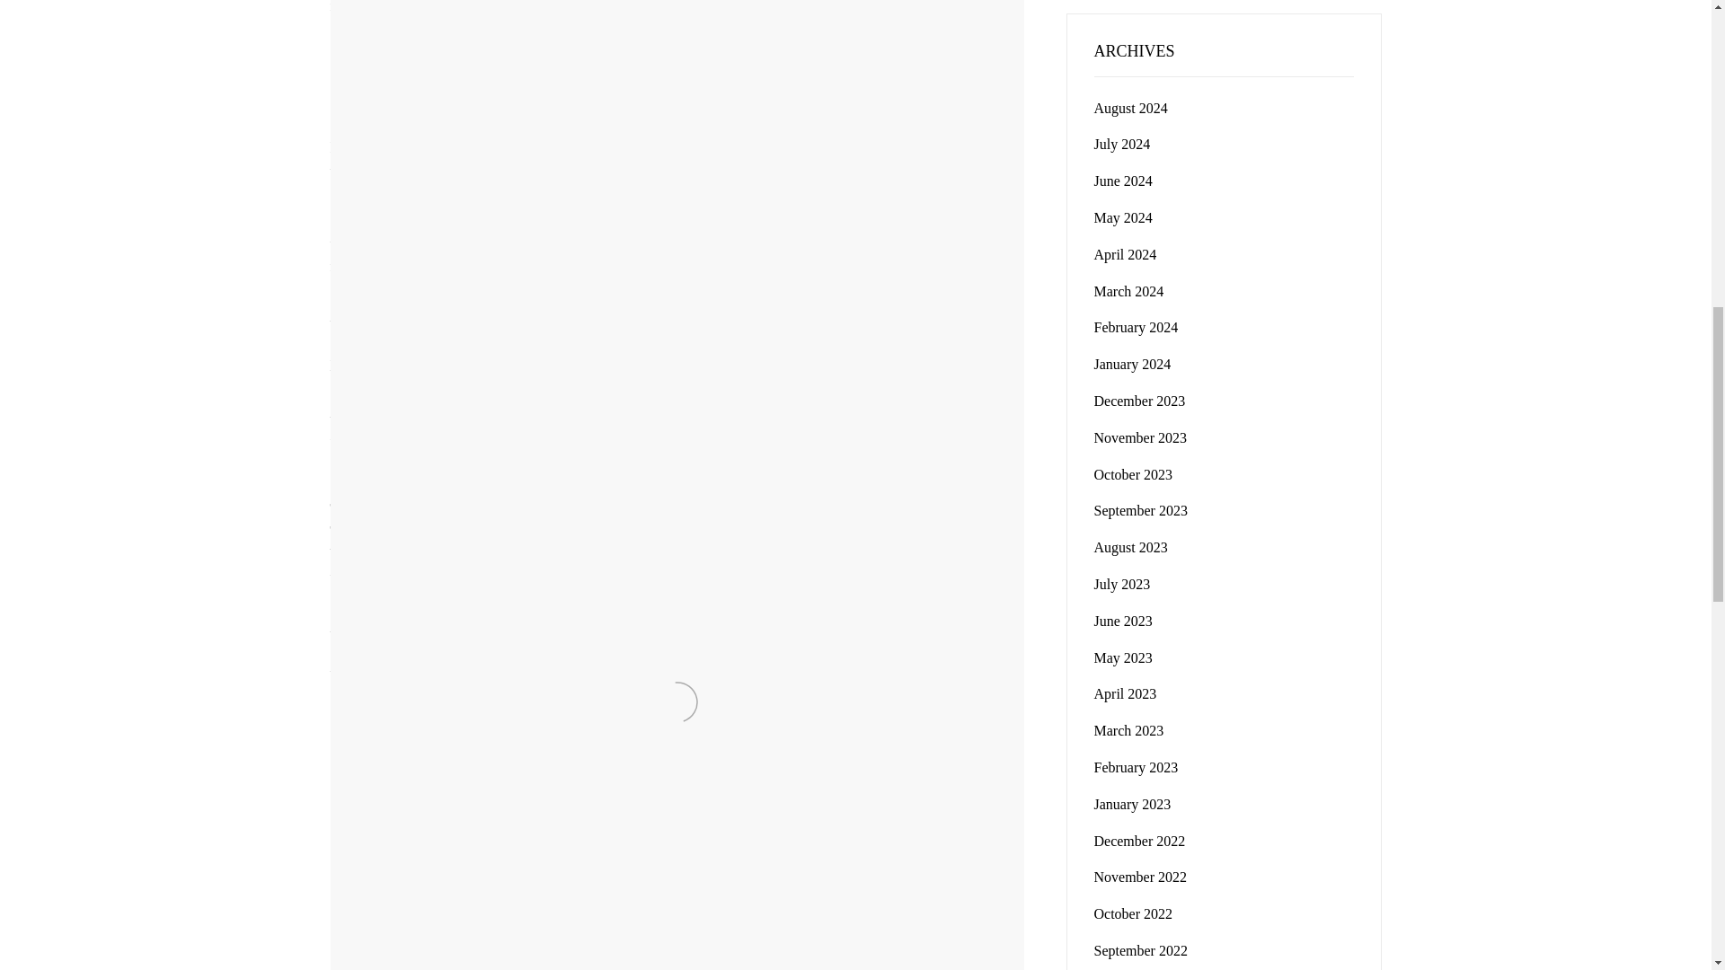 The width and height of the screenshot is (1725, 970). What do you see at coordinates (1130, 108) in the screenshot?
I see `August 2024` at bounding box center [1130, 108].